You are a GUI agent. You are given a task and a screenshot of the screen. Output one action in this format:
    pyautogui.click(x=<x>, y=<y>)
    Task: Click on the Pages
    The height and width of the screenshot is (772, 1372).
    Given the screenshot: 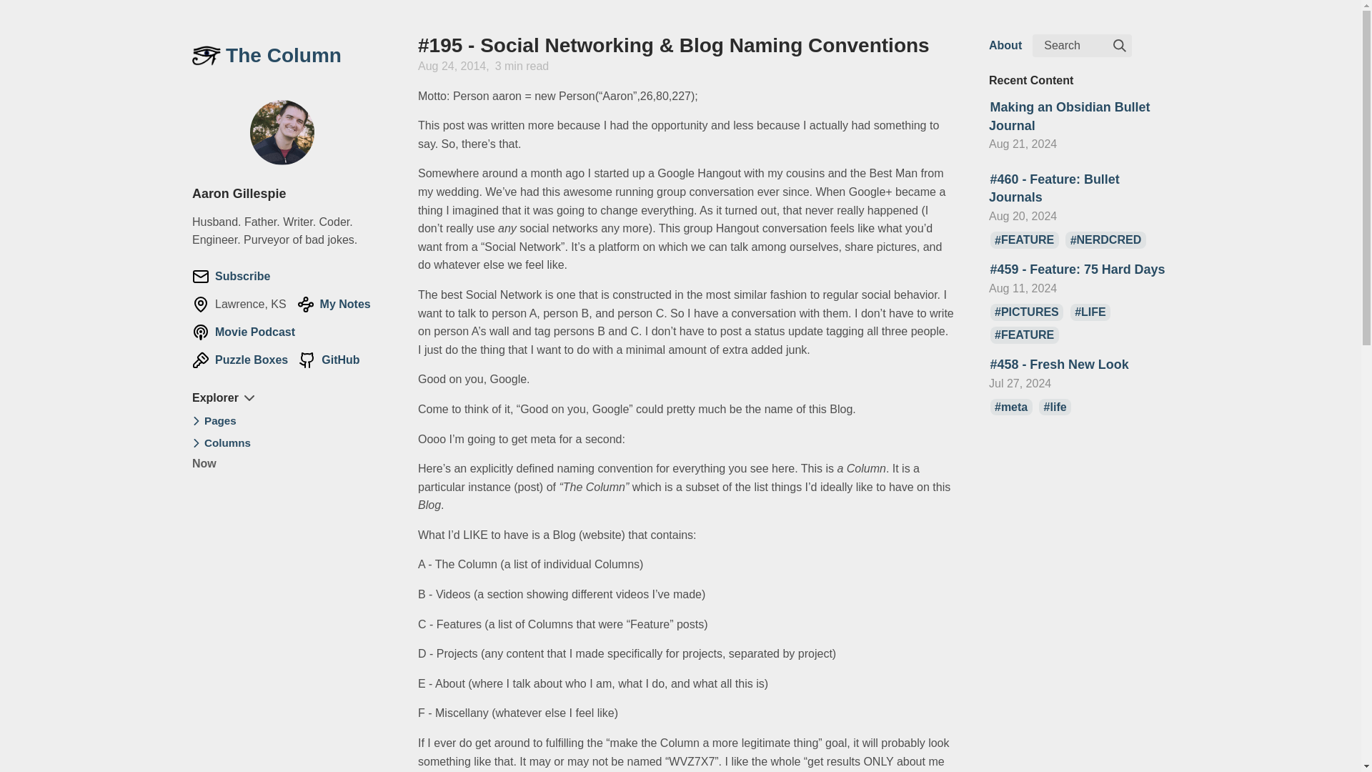 What is the action you would take?
    pyautogui.click(x=220, y=420)
    